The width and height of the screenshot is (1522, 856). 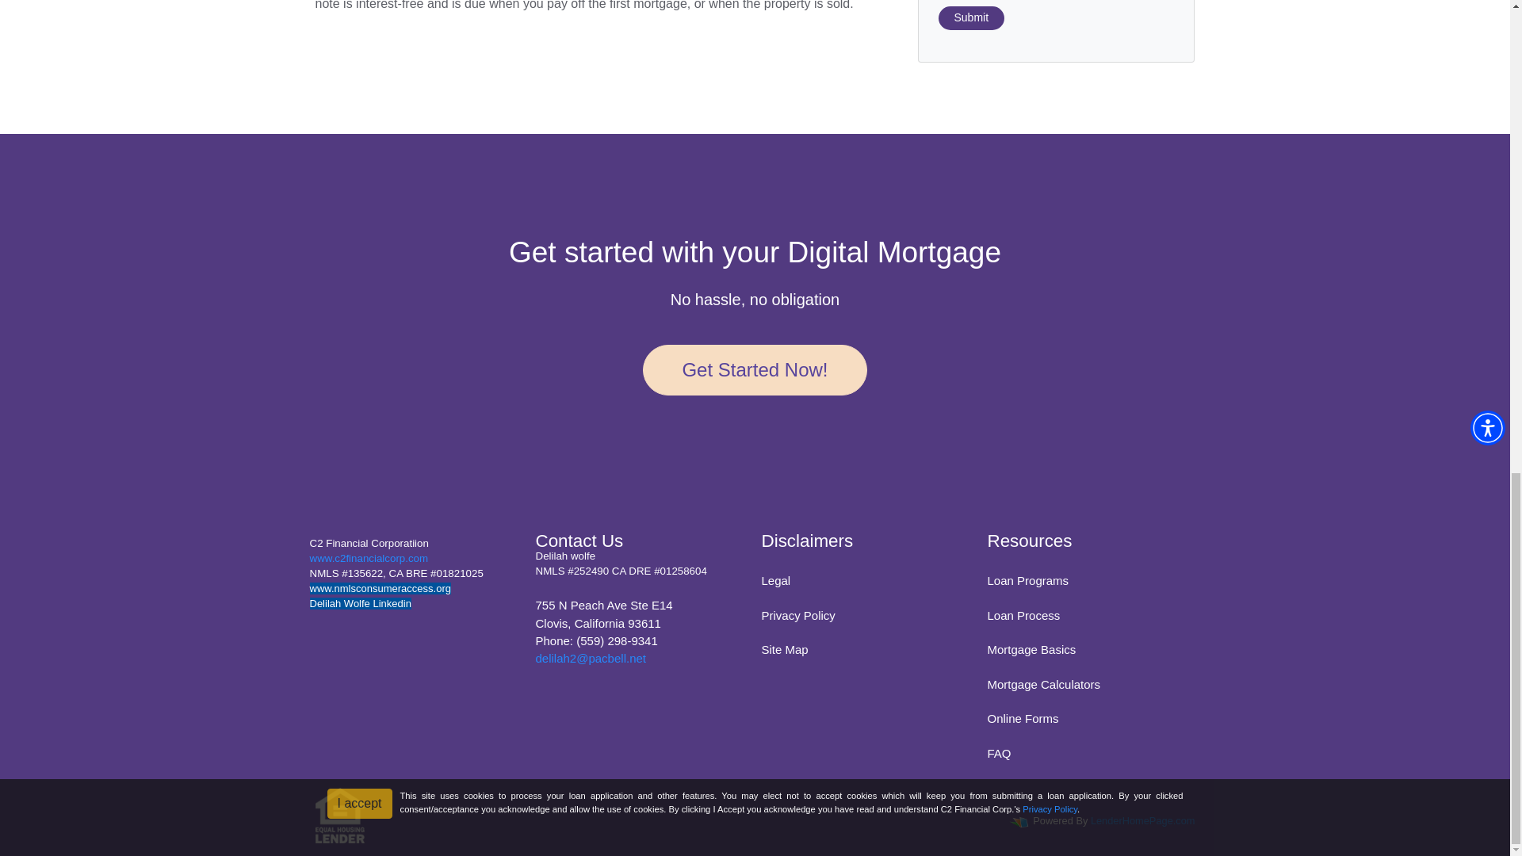 I want to click on LenderHomePage.com, so click(x=1143, y=821).